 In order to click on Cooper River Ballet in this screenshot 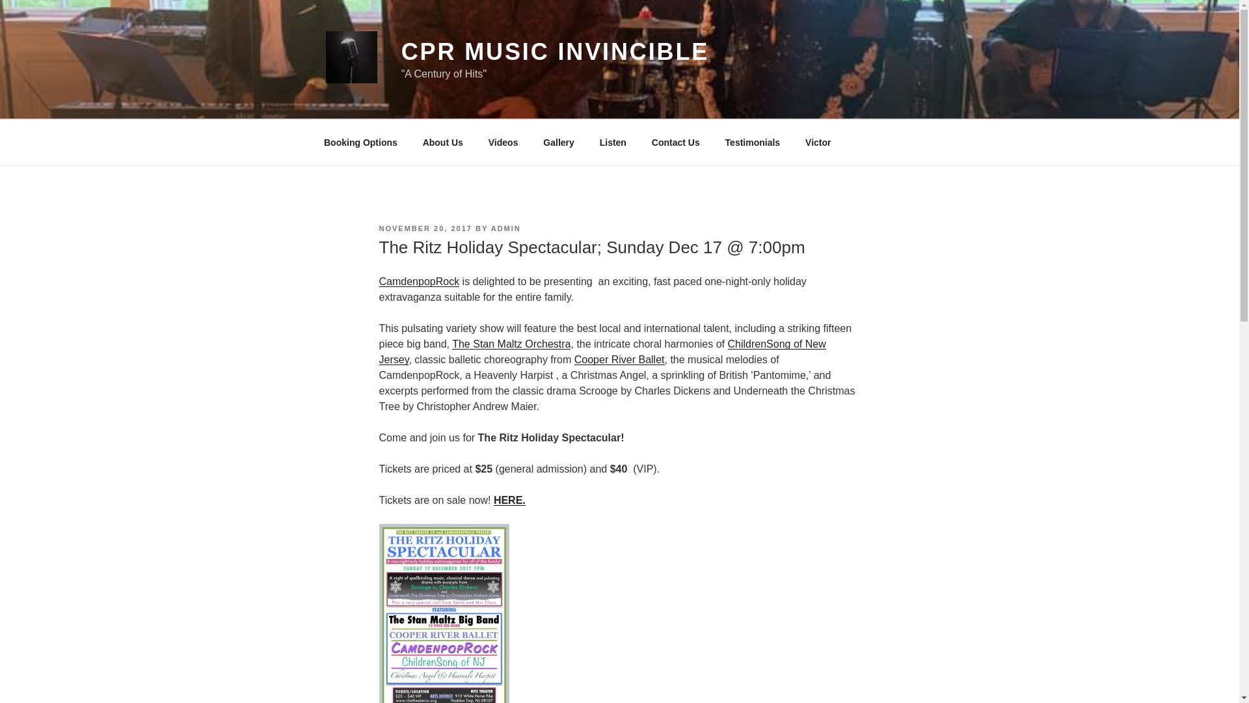, I will do `click(619, 359)`.